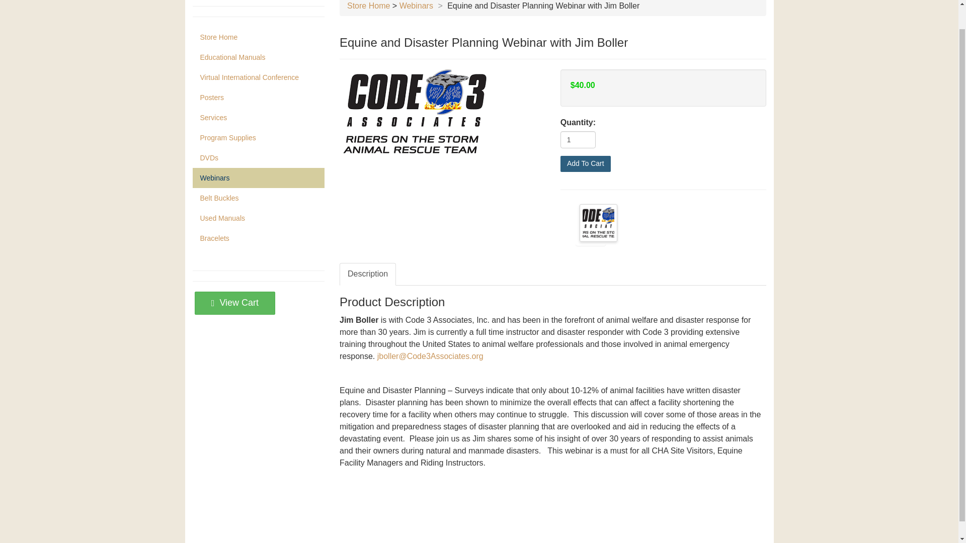  Describe the element at coordinates (235, 303) in the screenshot. I see `  View Cart` at that location.